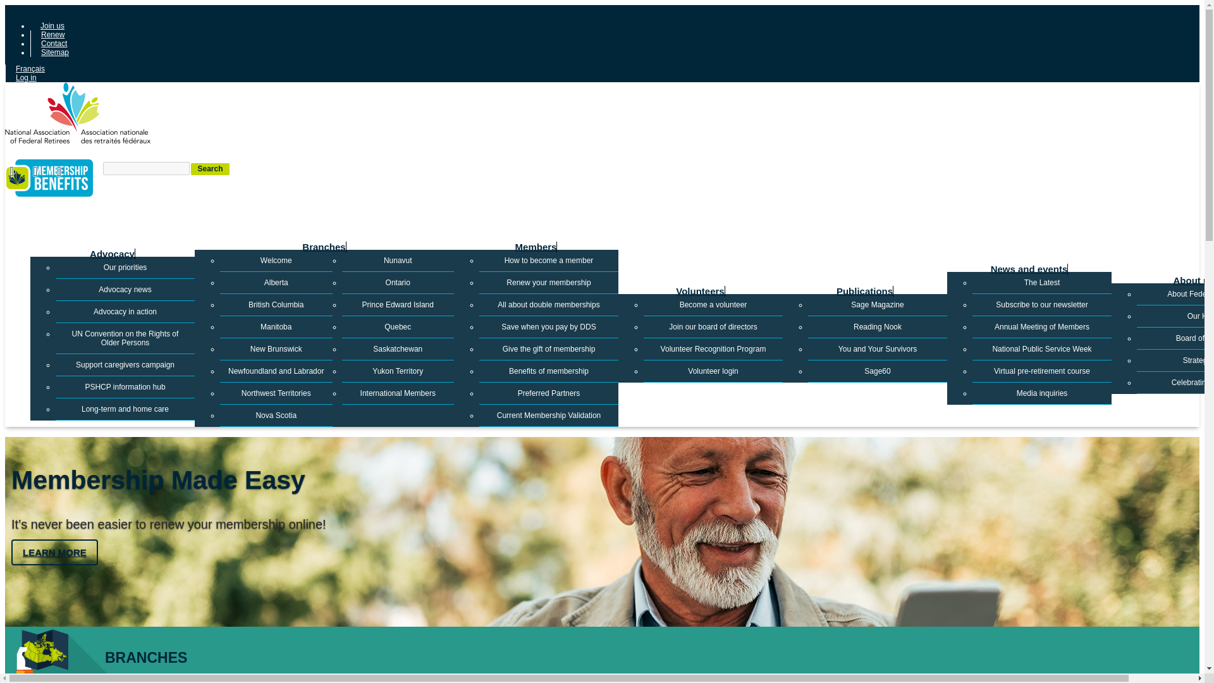 This screenshot has height=683, width=1214. What do you see at coordinates (49, 179) in the screenshot?
I see `Benefits of membership` at bounding box center [49, 179].